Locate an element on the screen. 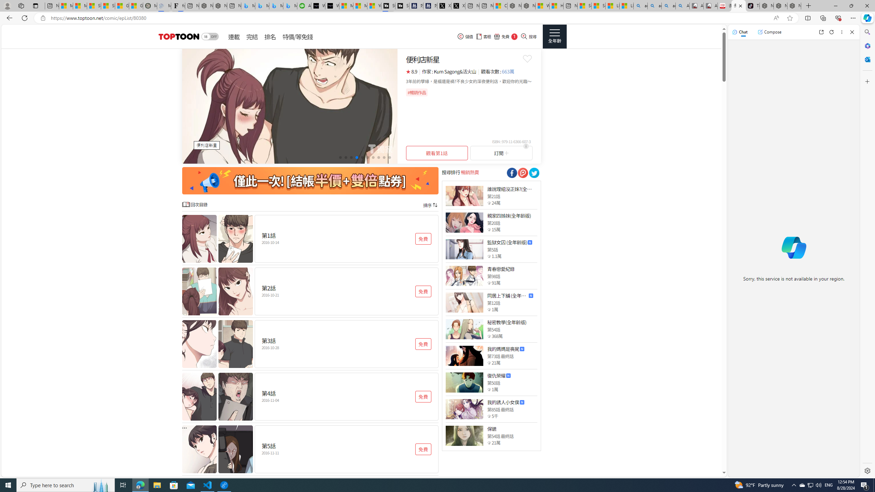  Class: swiper-slide is located at coordinates (290, 106).